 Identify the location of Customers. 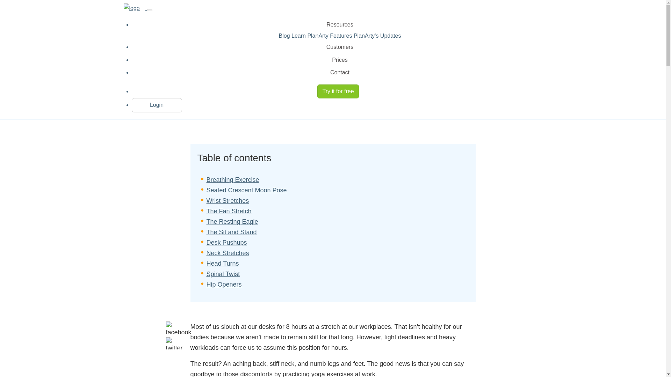
(340, 47).